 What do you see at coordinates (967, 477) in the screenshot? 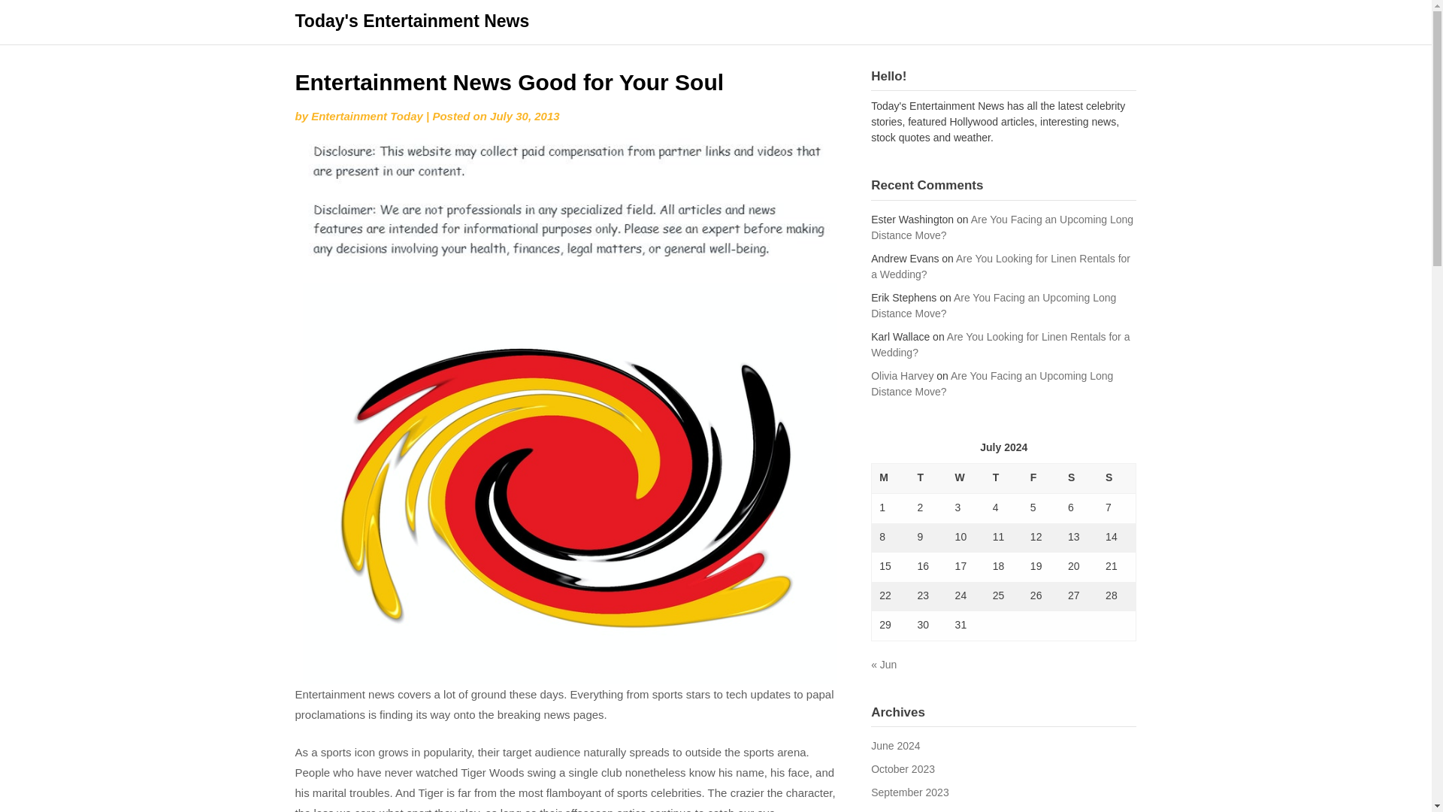
I see `Wednesday` at bounding box center [967, 477].